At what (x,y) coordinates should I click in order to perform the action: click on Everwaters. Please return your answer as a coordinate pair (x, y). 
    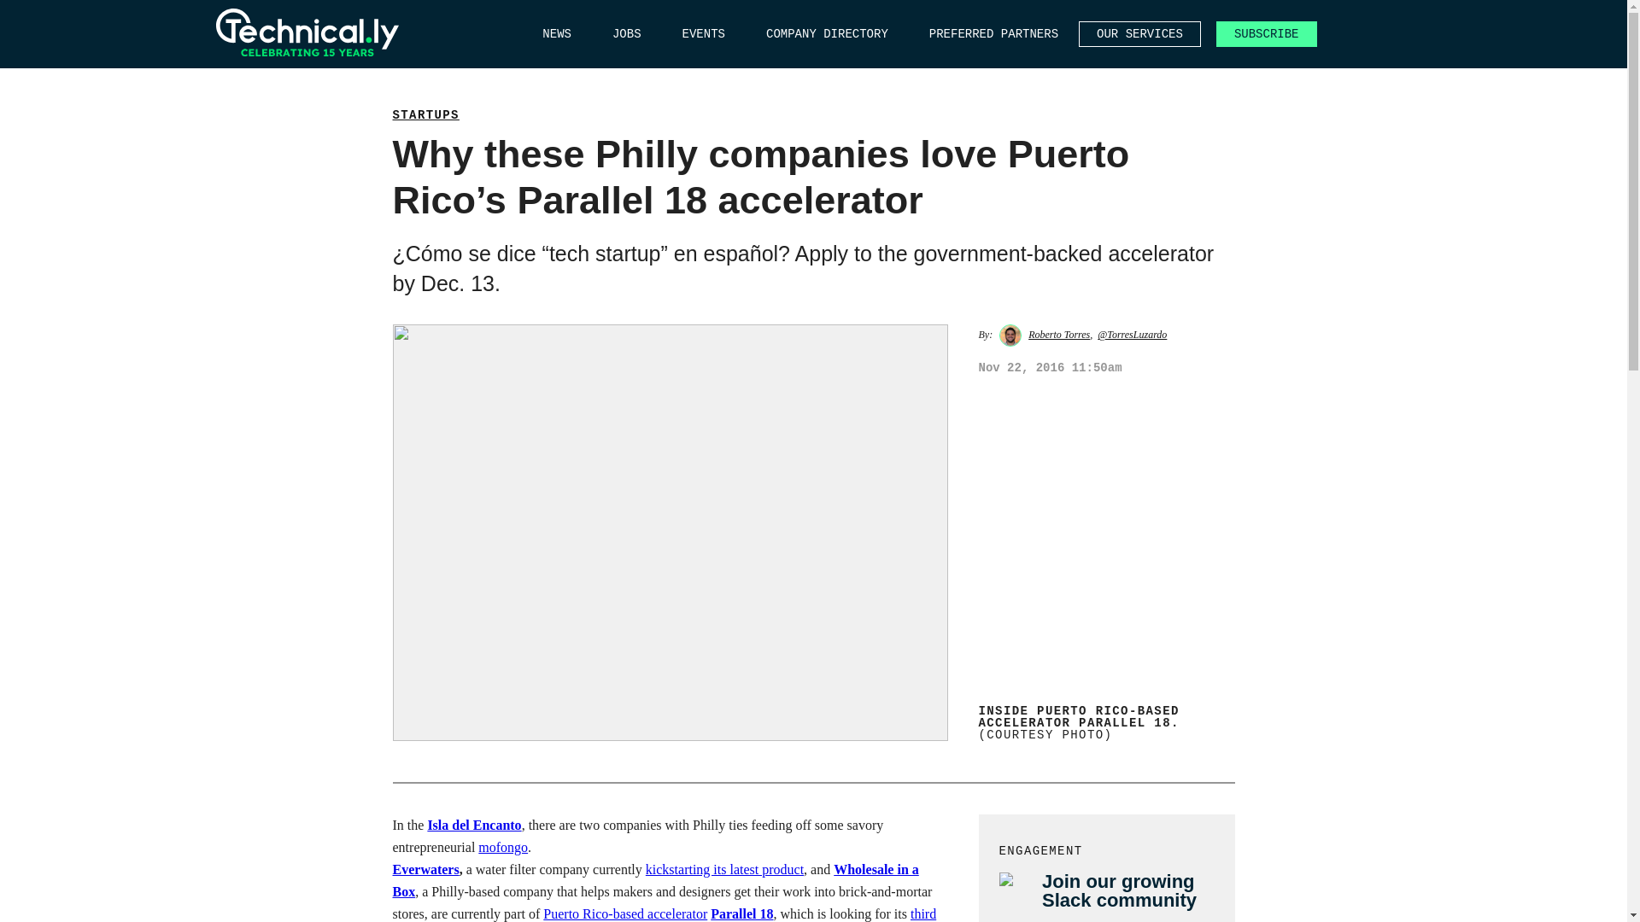
    Looking at the image, I should click on (425, 869).